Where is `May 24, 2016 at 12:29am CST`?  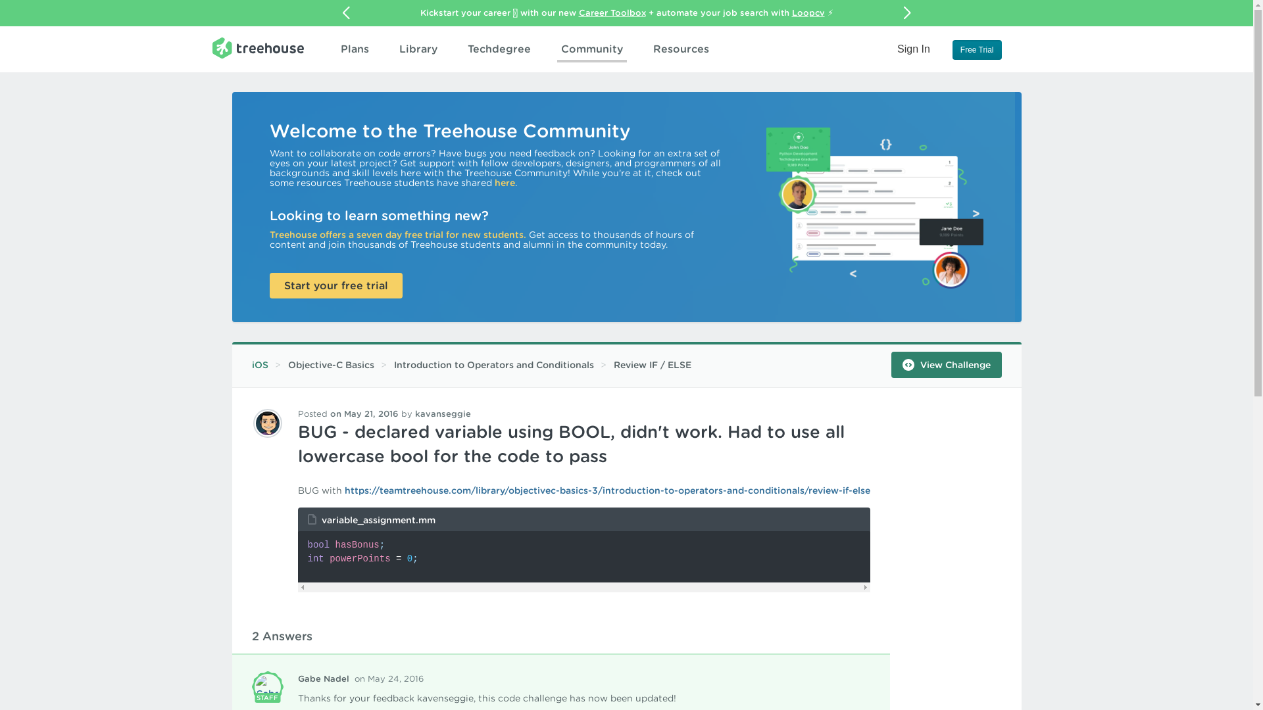 May 24, 2016 at 12:29am CST is located at coordinates (388, 678).